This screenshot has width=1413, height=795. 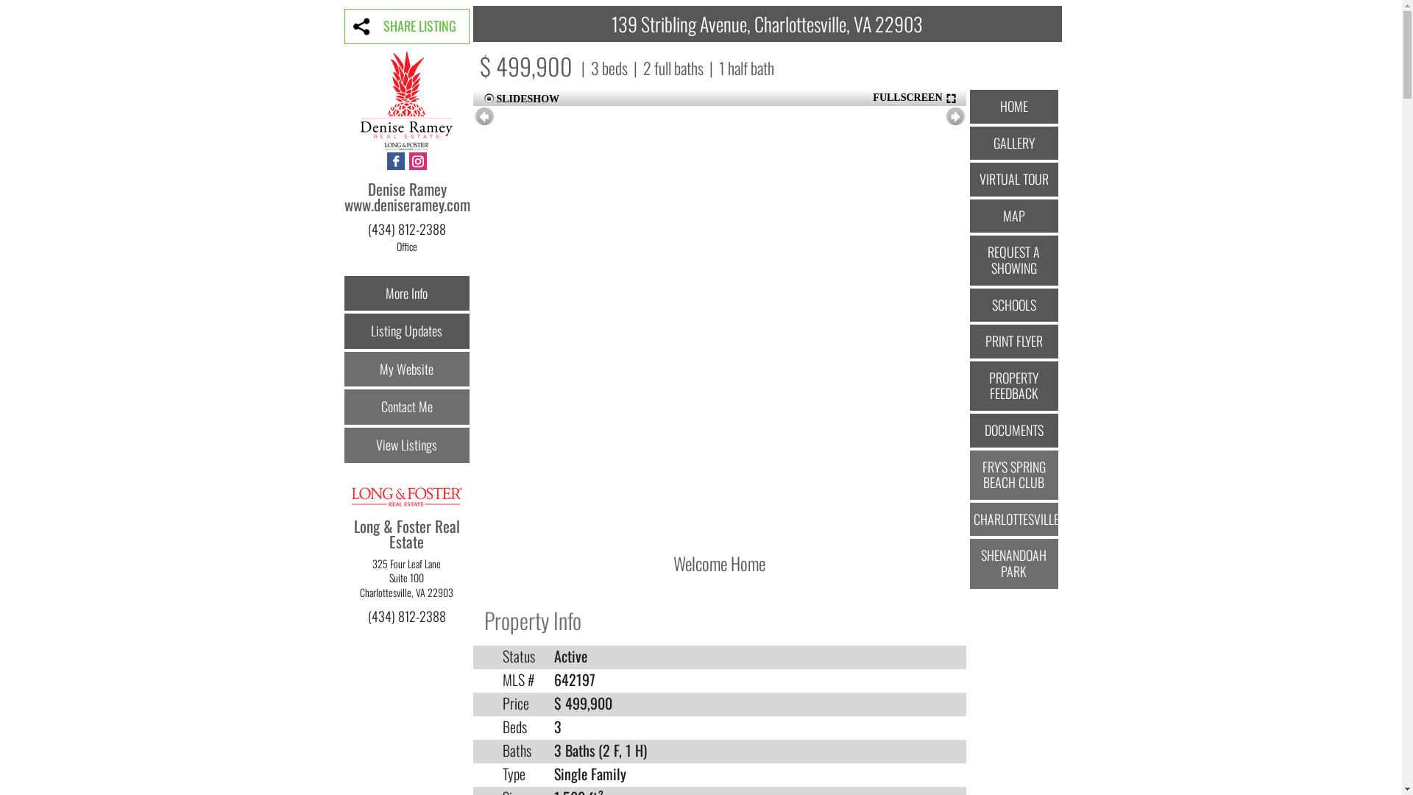 What do you see at coordinates (1014, 180) in the screenshot?
I see `VIRTUAL TOUR` at bounding box center [1014, 180].